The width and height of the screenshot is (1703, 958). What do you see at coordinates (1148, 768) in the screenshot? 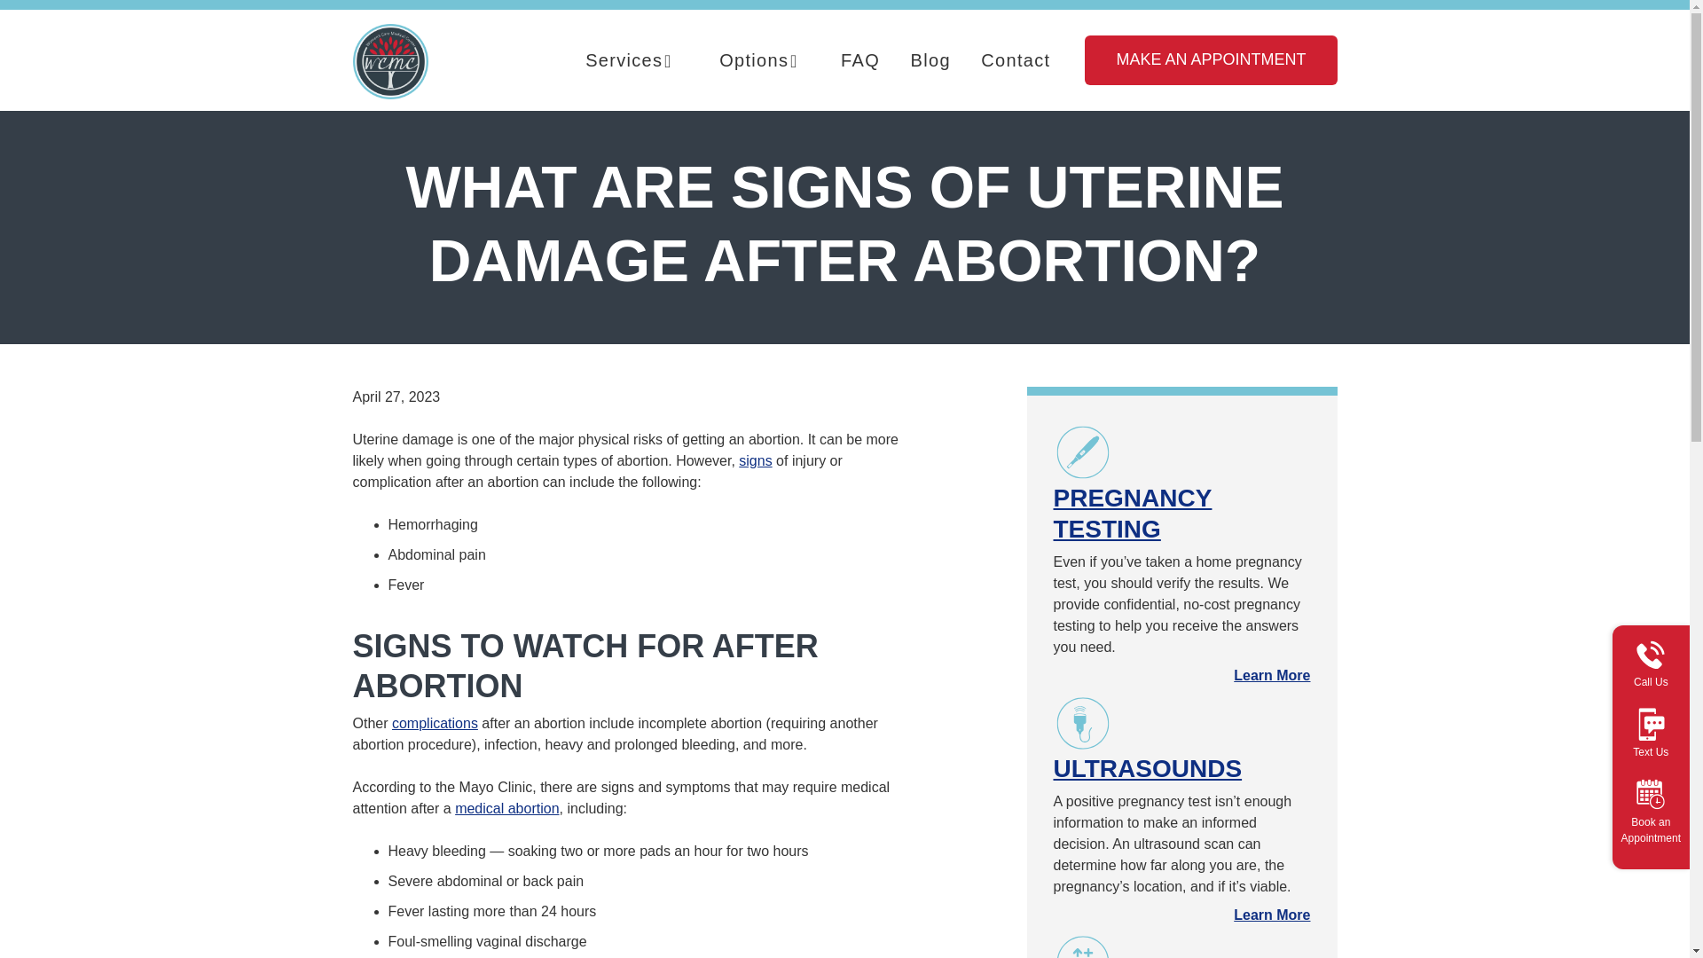
I see `ULTRASOUNDS` at bounding box center [1148, 768].